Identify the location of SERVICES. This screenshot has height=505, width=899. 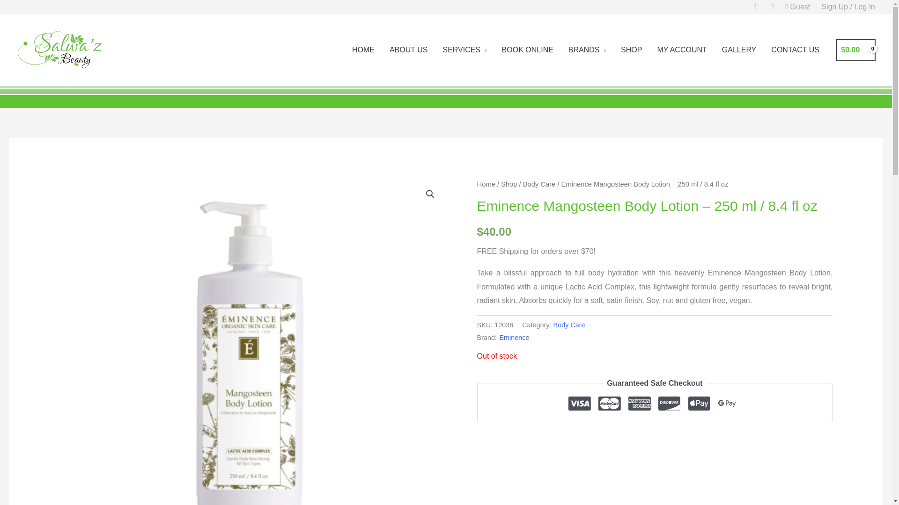
(464, 50).